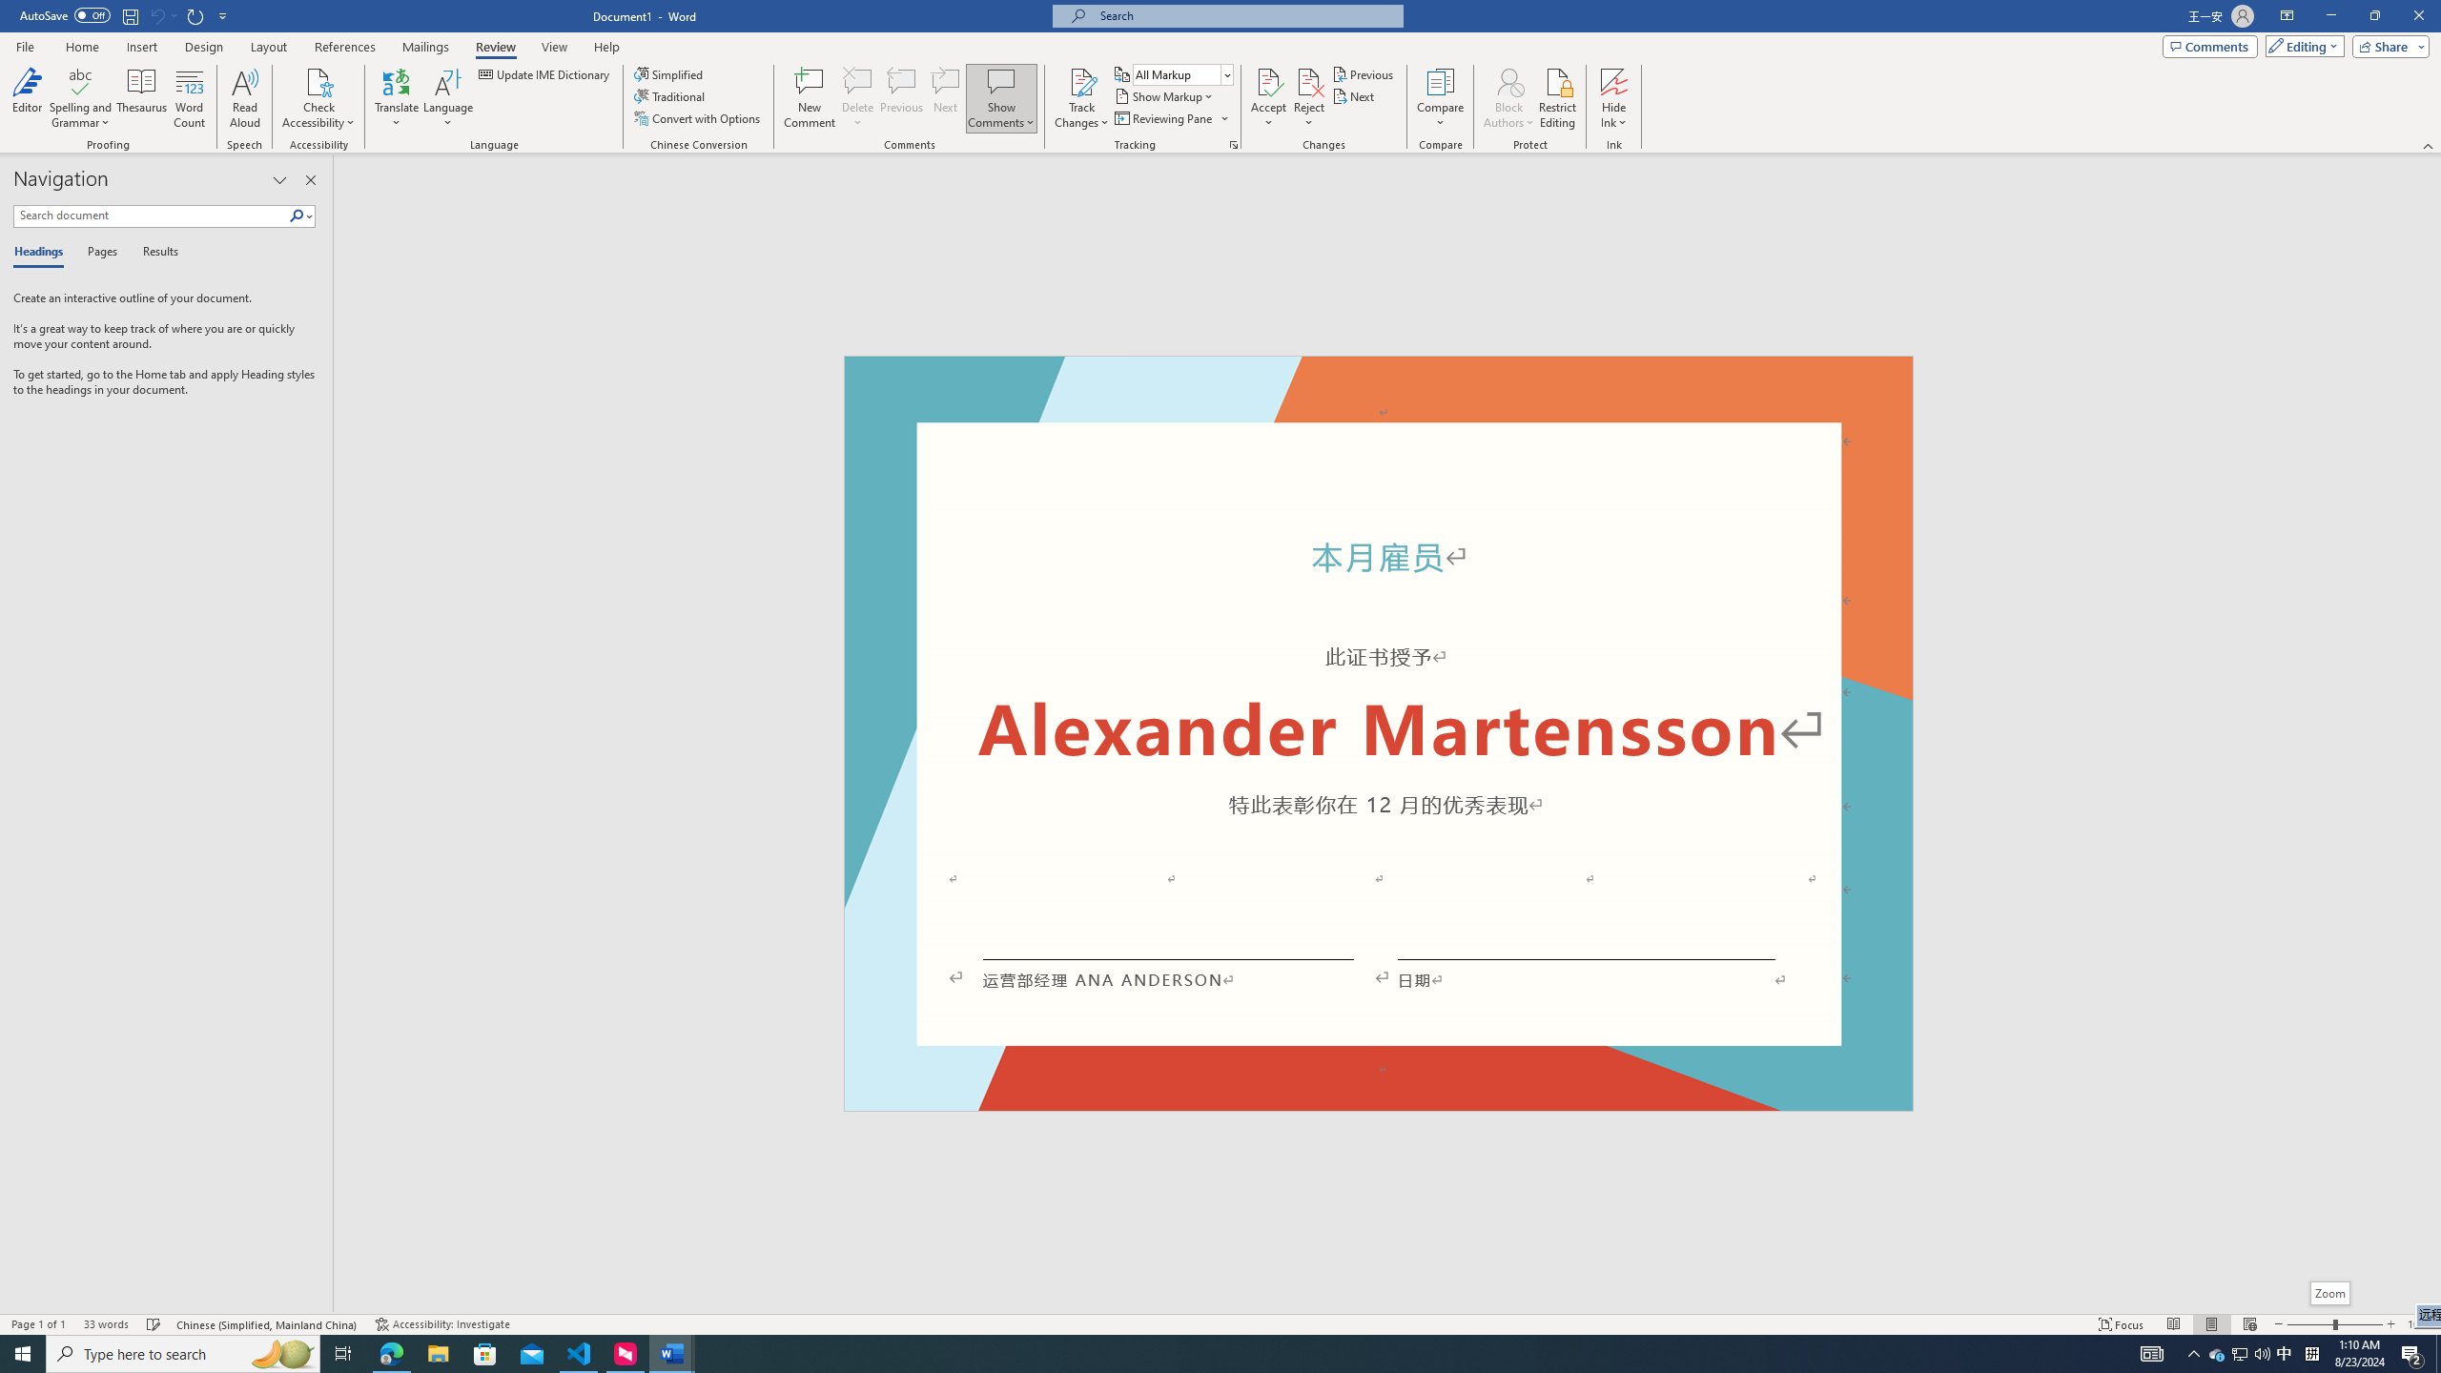  I want to click on Show Markup, so click(1165, 95).